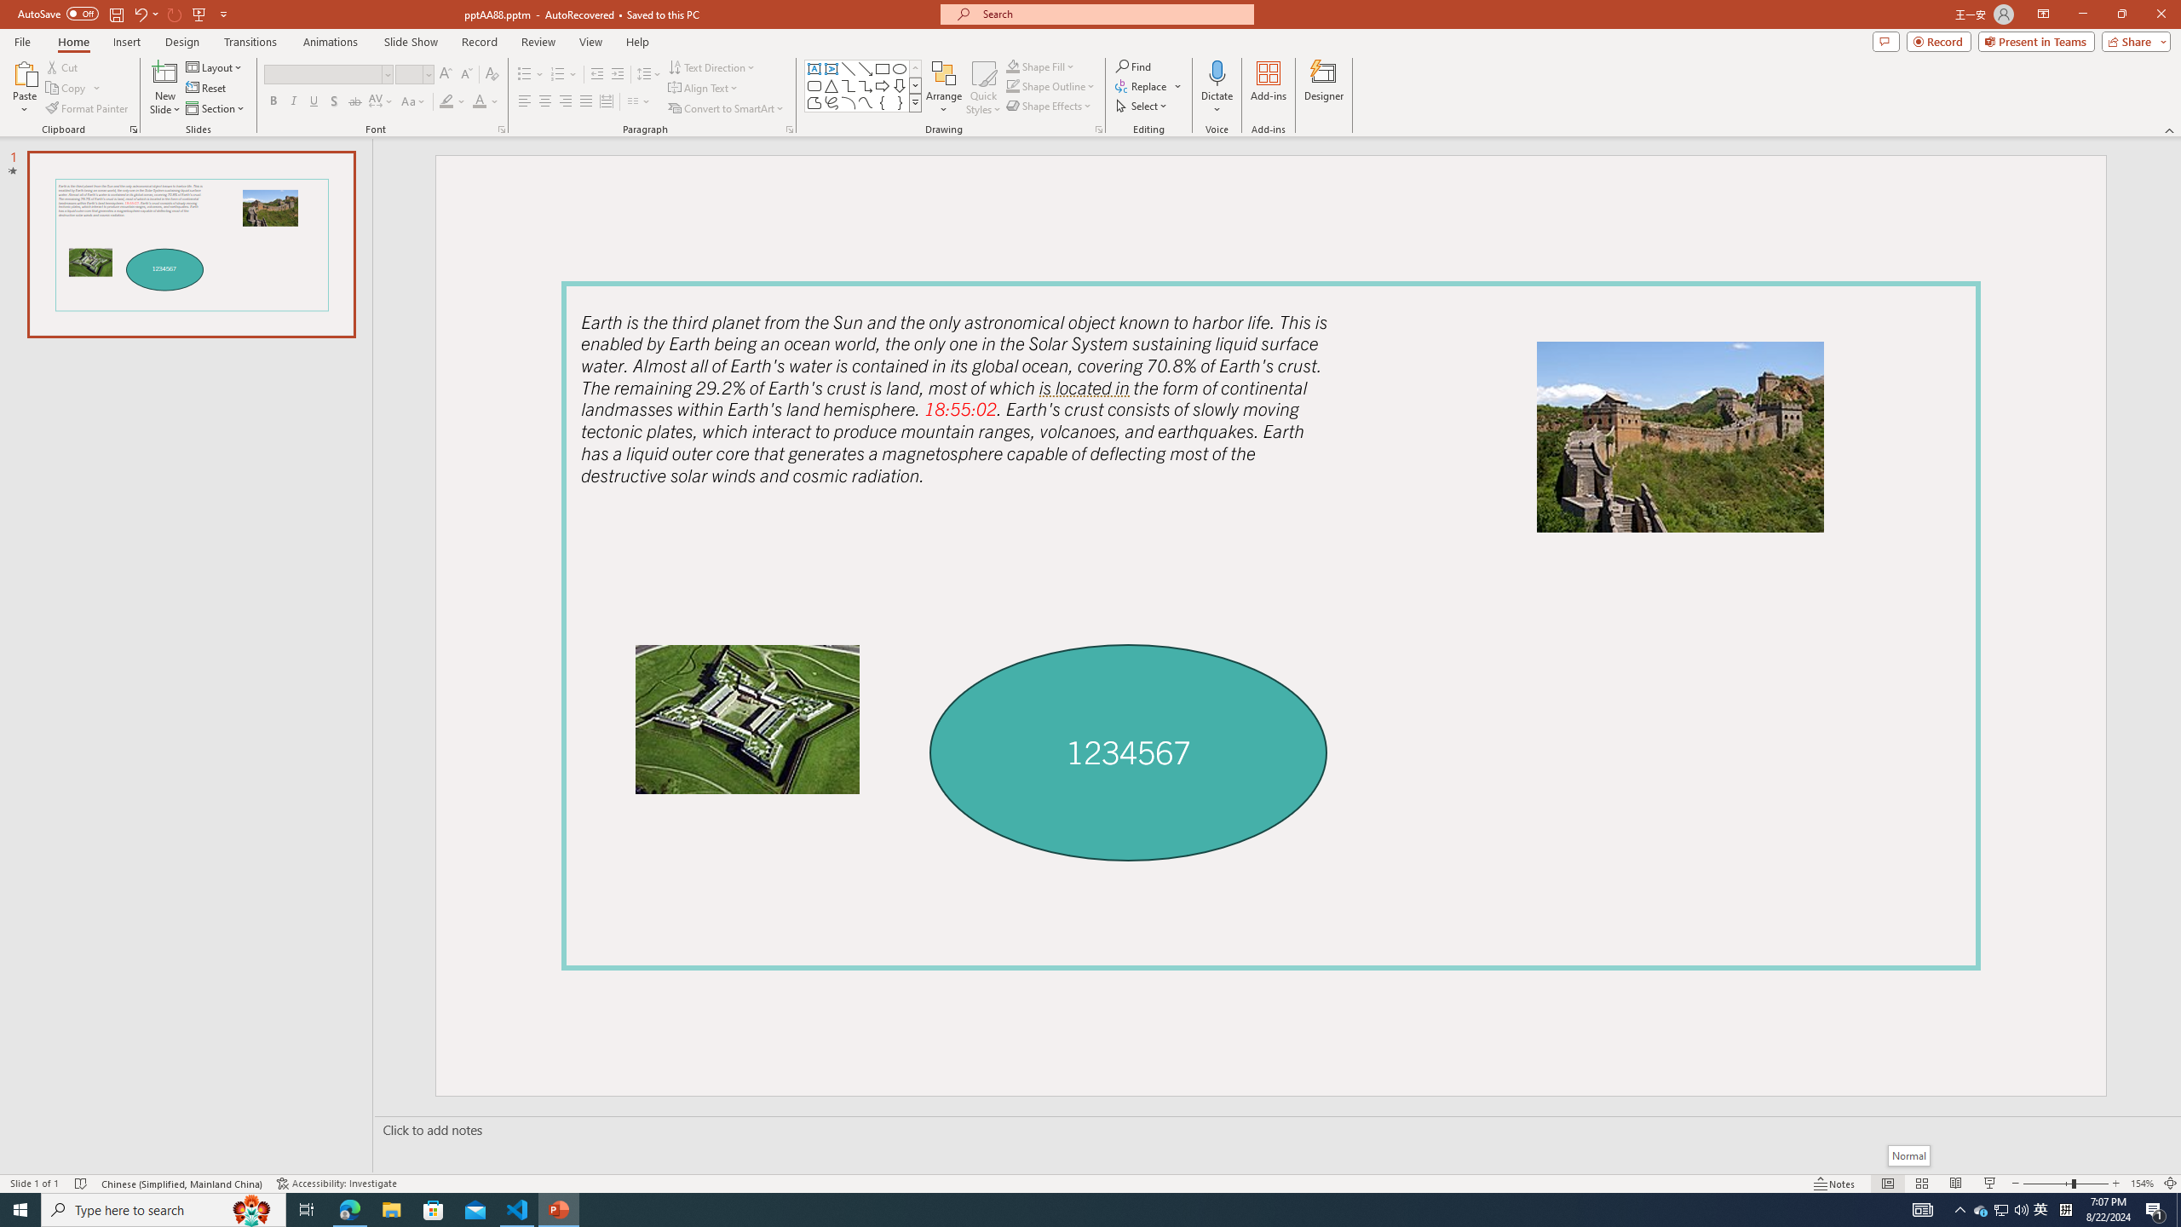  Describe the element at coordinates (831, 102) in the screenshot. I see `Freeform: Scribble` at that location.